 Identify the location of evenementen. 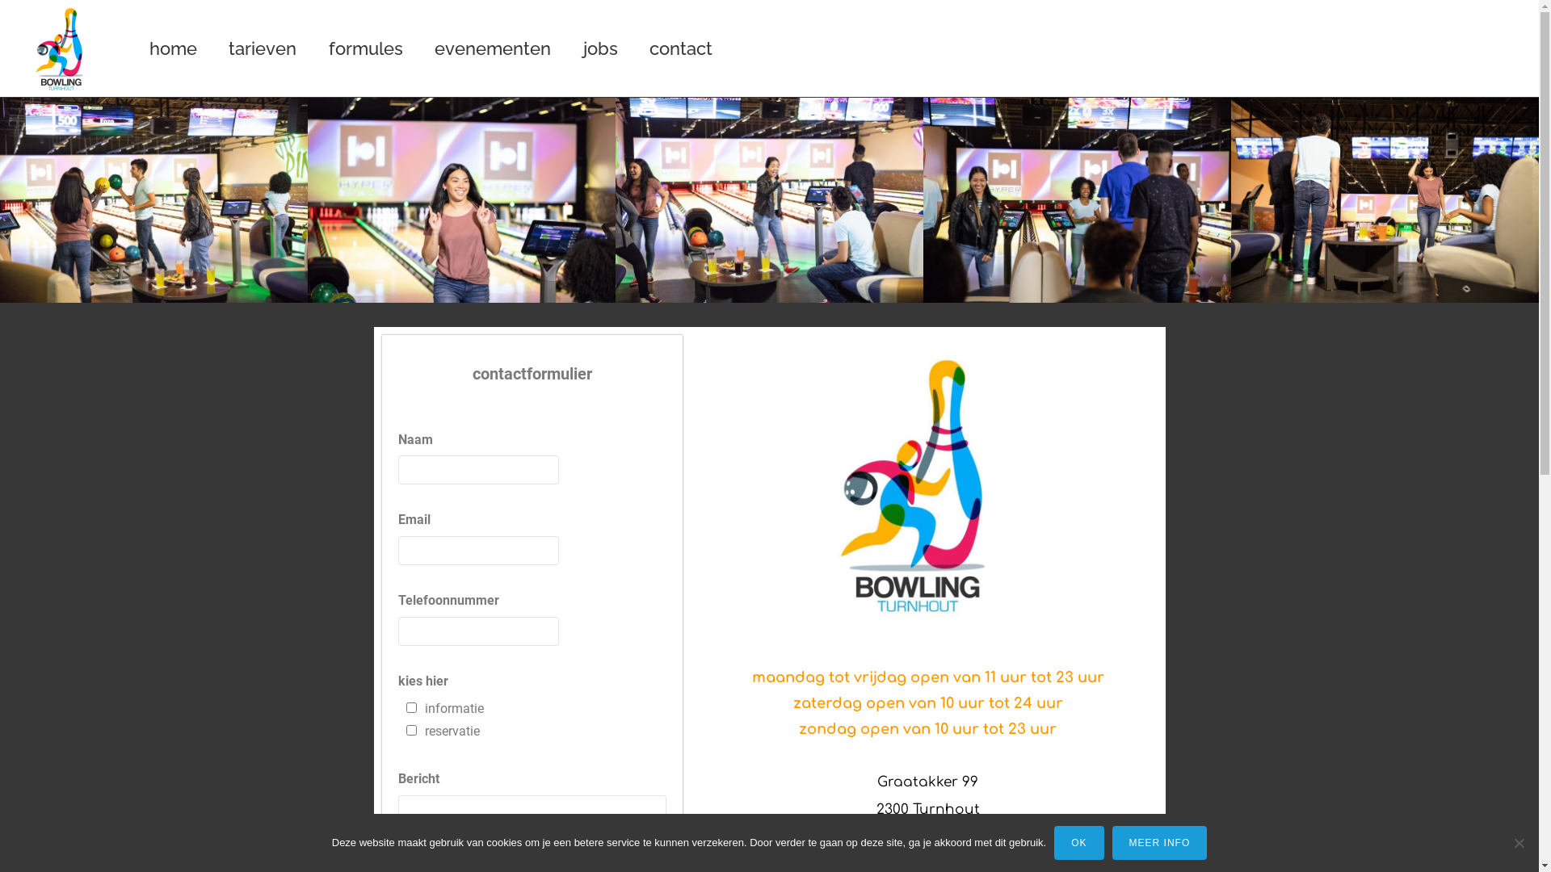
(493, 48).